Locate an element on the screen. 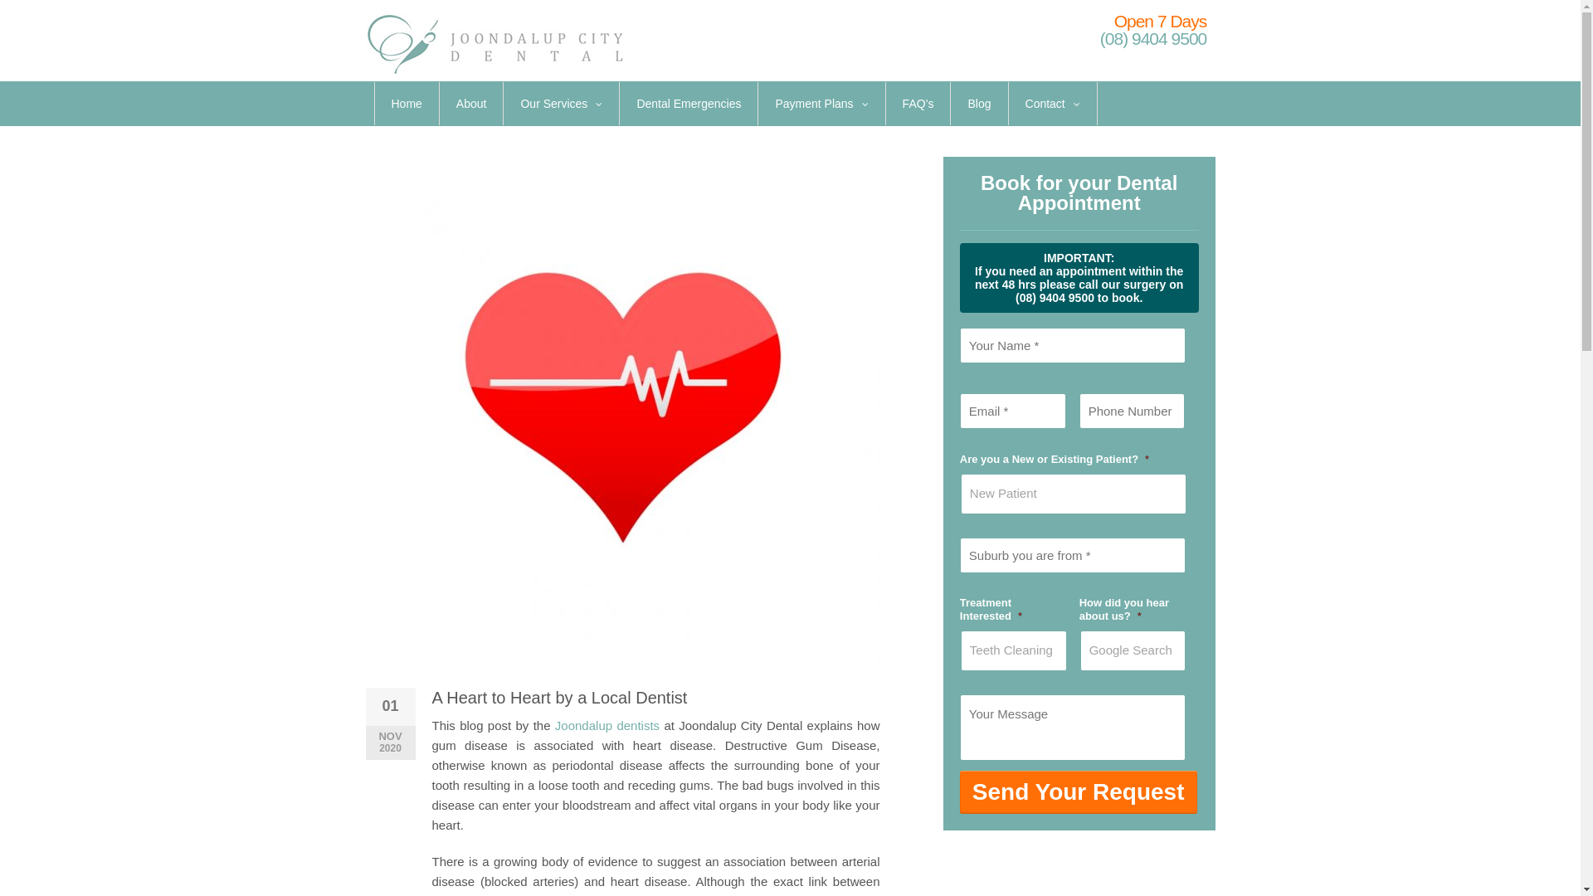 Image resolution: width=1593 pixels, height=896 pixels. (08) 9404 9500 is located at coordinates (1153, 38).